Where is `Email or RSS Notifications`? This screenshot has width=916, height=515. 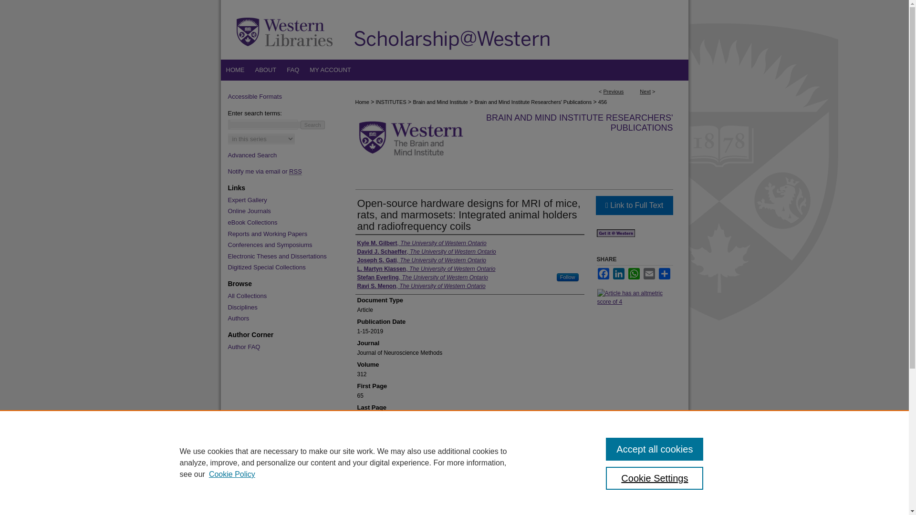 Email or RSS Notifications is located at coordinates (281, 172).